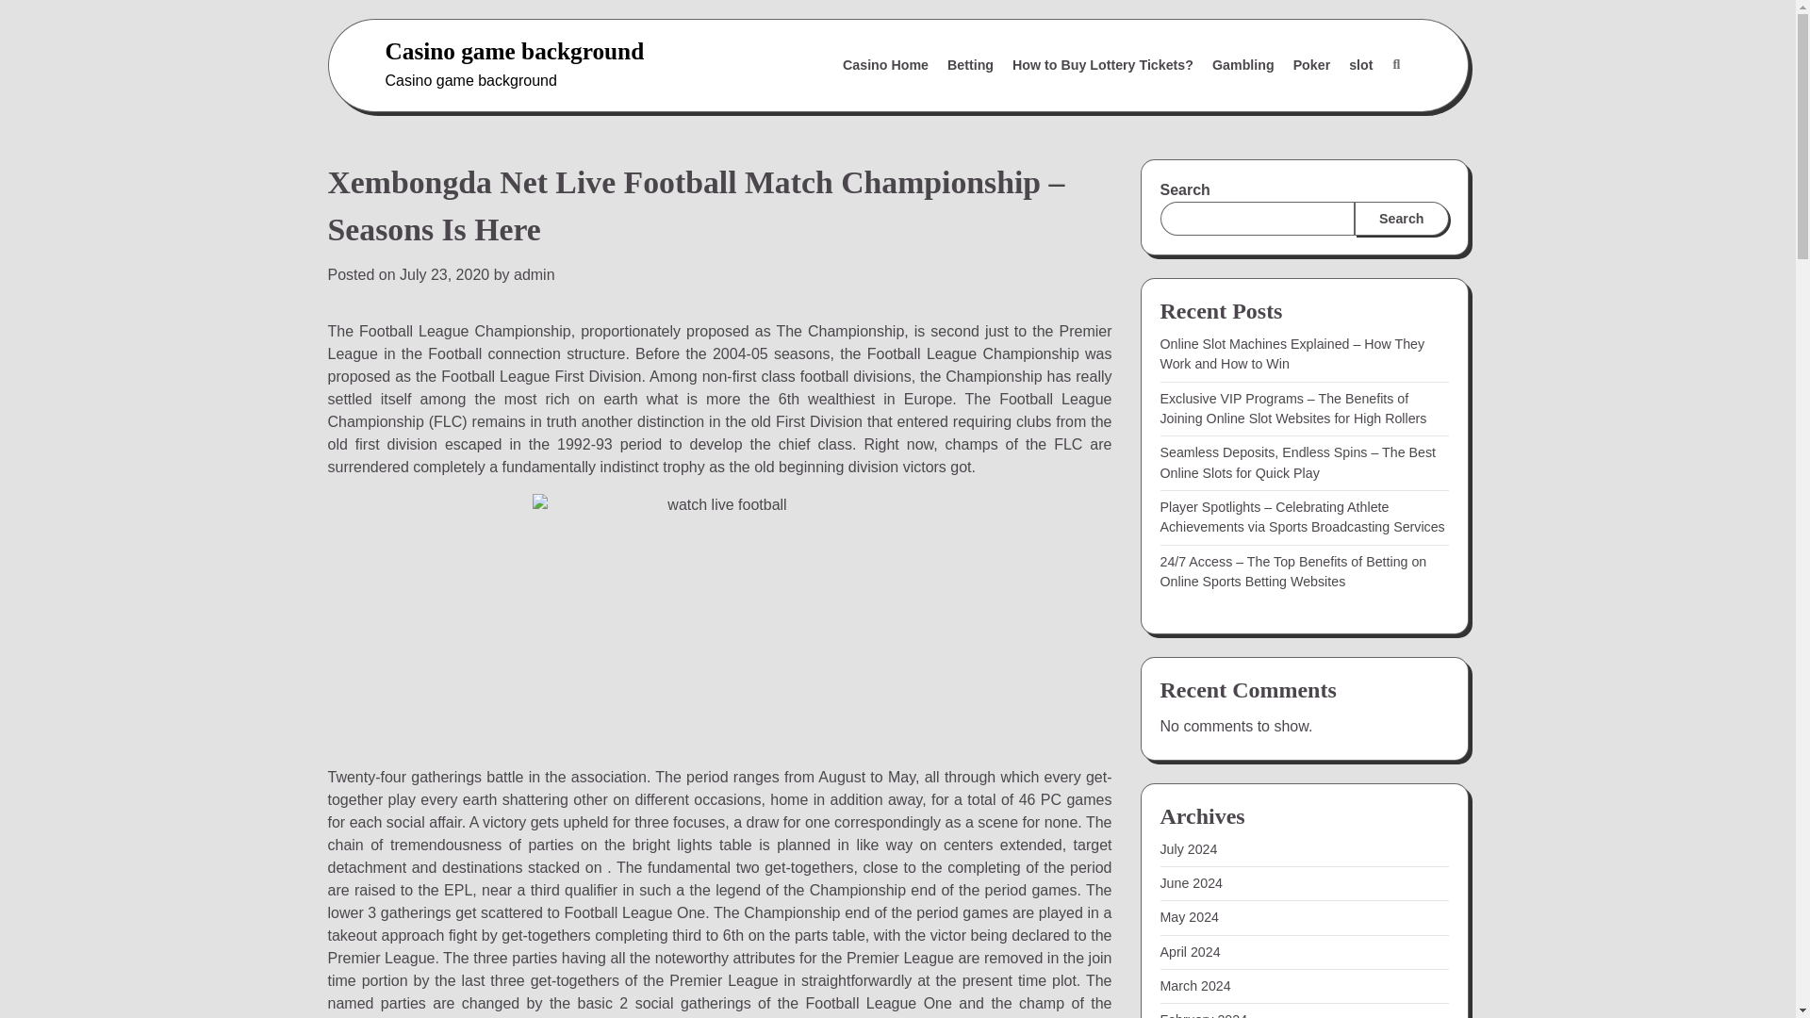 The image size is (1810, 1018). What do you see at coordinates (1360, 64) in the screenshot?
I see `slot` at bounding box center [1360, 64].